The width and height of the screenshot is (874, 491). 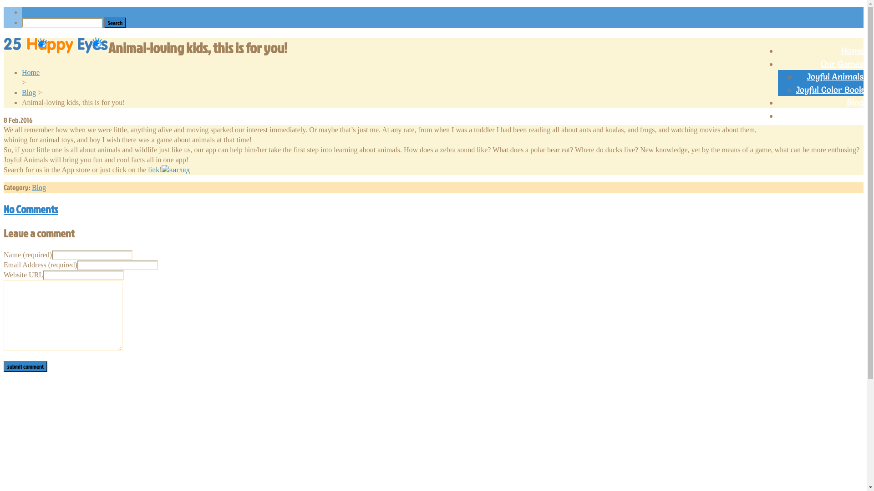 I want to click on 25 Happy Eyes, so click(x=56, y=45).